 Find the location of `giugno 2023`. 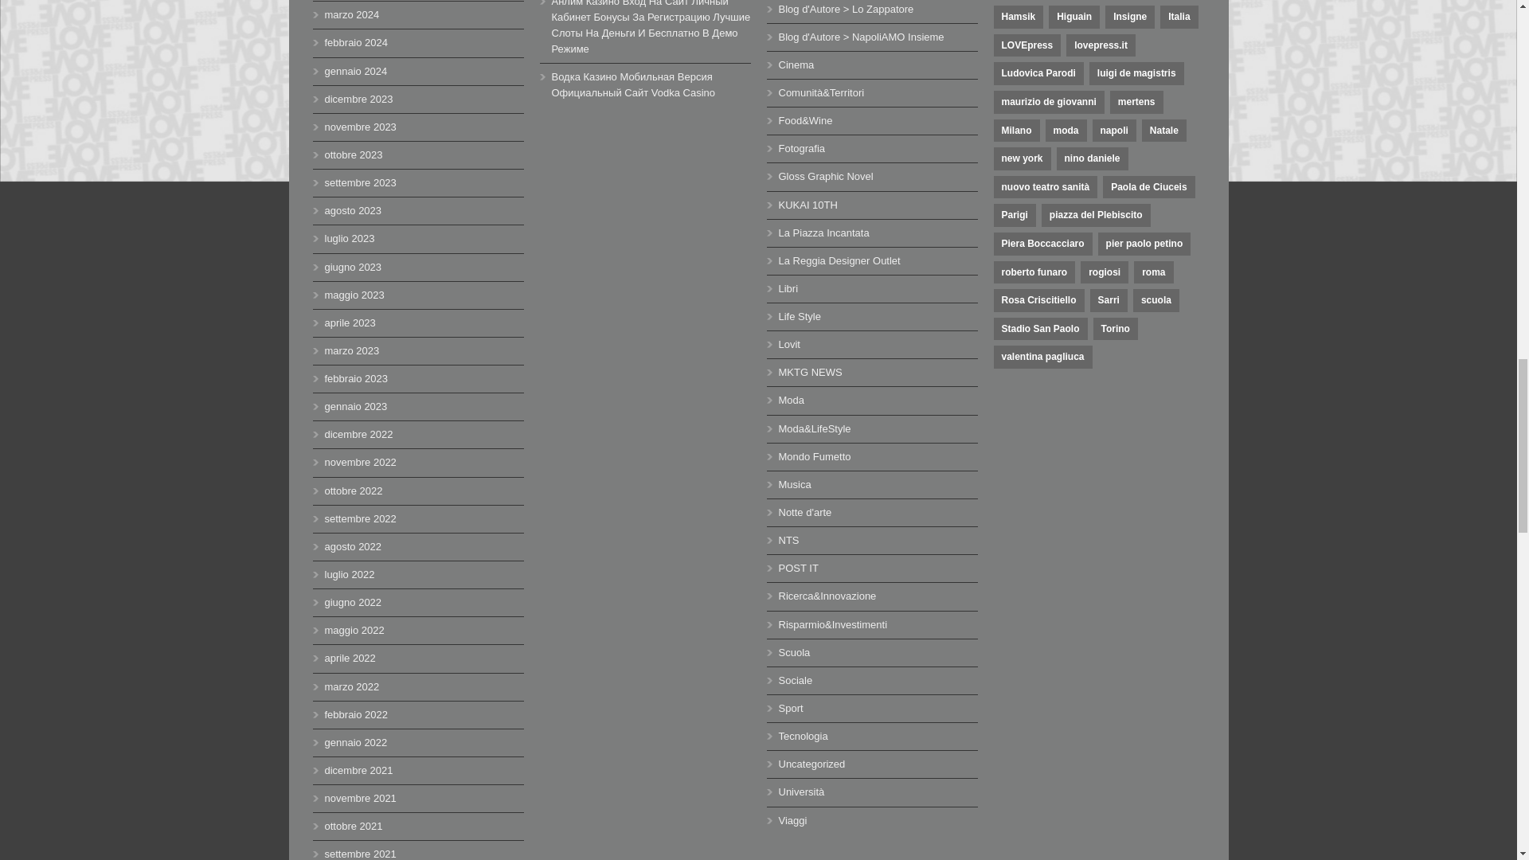

giugno 2023 is located at coordinates (354, 268).